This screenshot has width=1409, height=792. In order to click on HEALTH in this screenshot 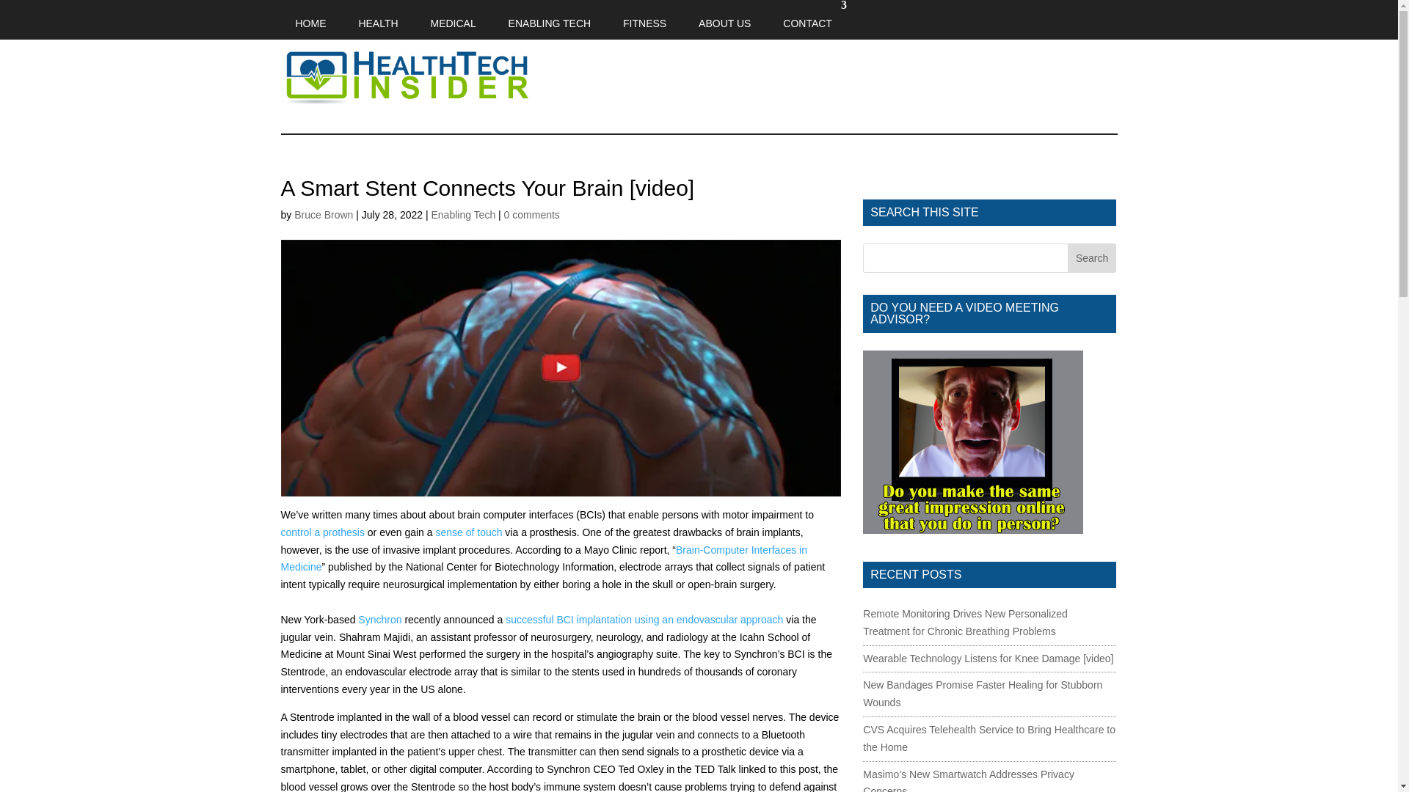, I will do `click(378, 20)`.